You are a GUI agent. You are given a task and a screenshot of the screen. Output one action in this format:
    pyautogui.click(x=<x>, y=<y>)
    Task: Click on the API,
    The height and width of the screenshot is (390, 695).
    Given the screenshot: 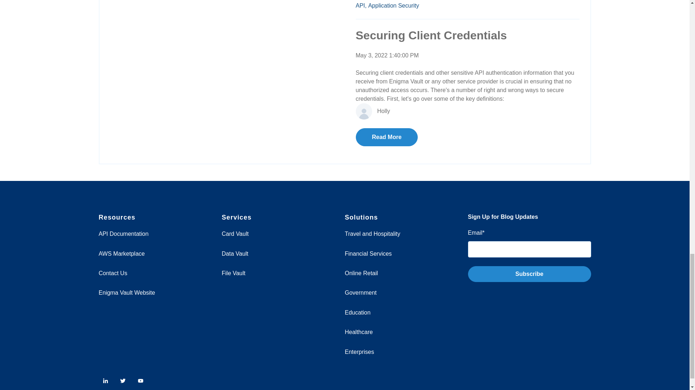 What is the action you would take?
    pyautogui.click(x=361, y=5)
    